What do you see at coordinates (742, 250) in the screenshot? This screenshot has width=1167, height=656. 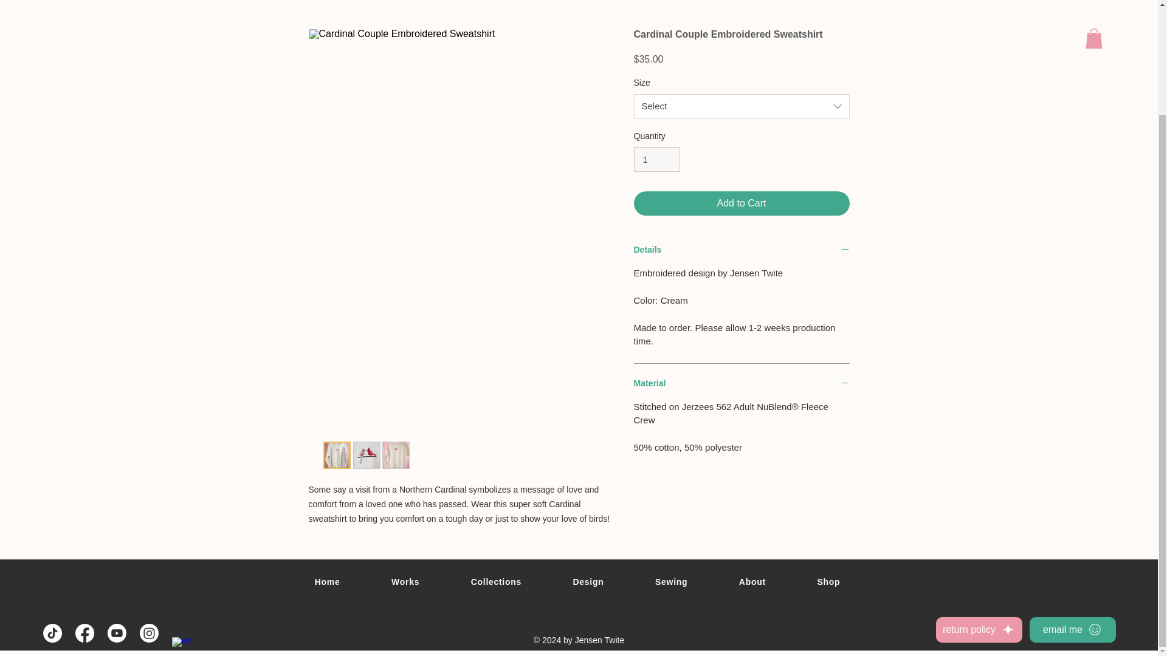 I see `Details` at bounding box center [742, 250].